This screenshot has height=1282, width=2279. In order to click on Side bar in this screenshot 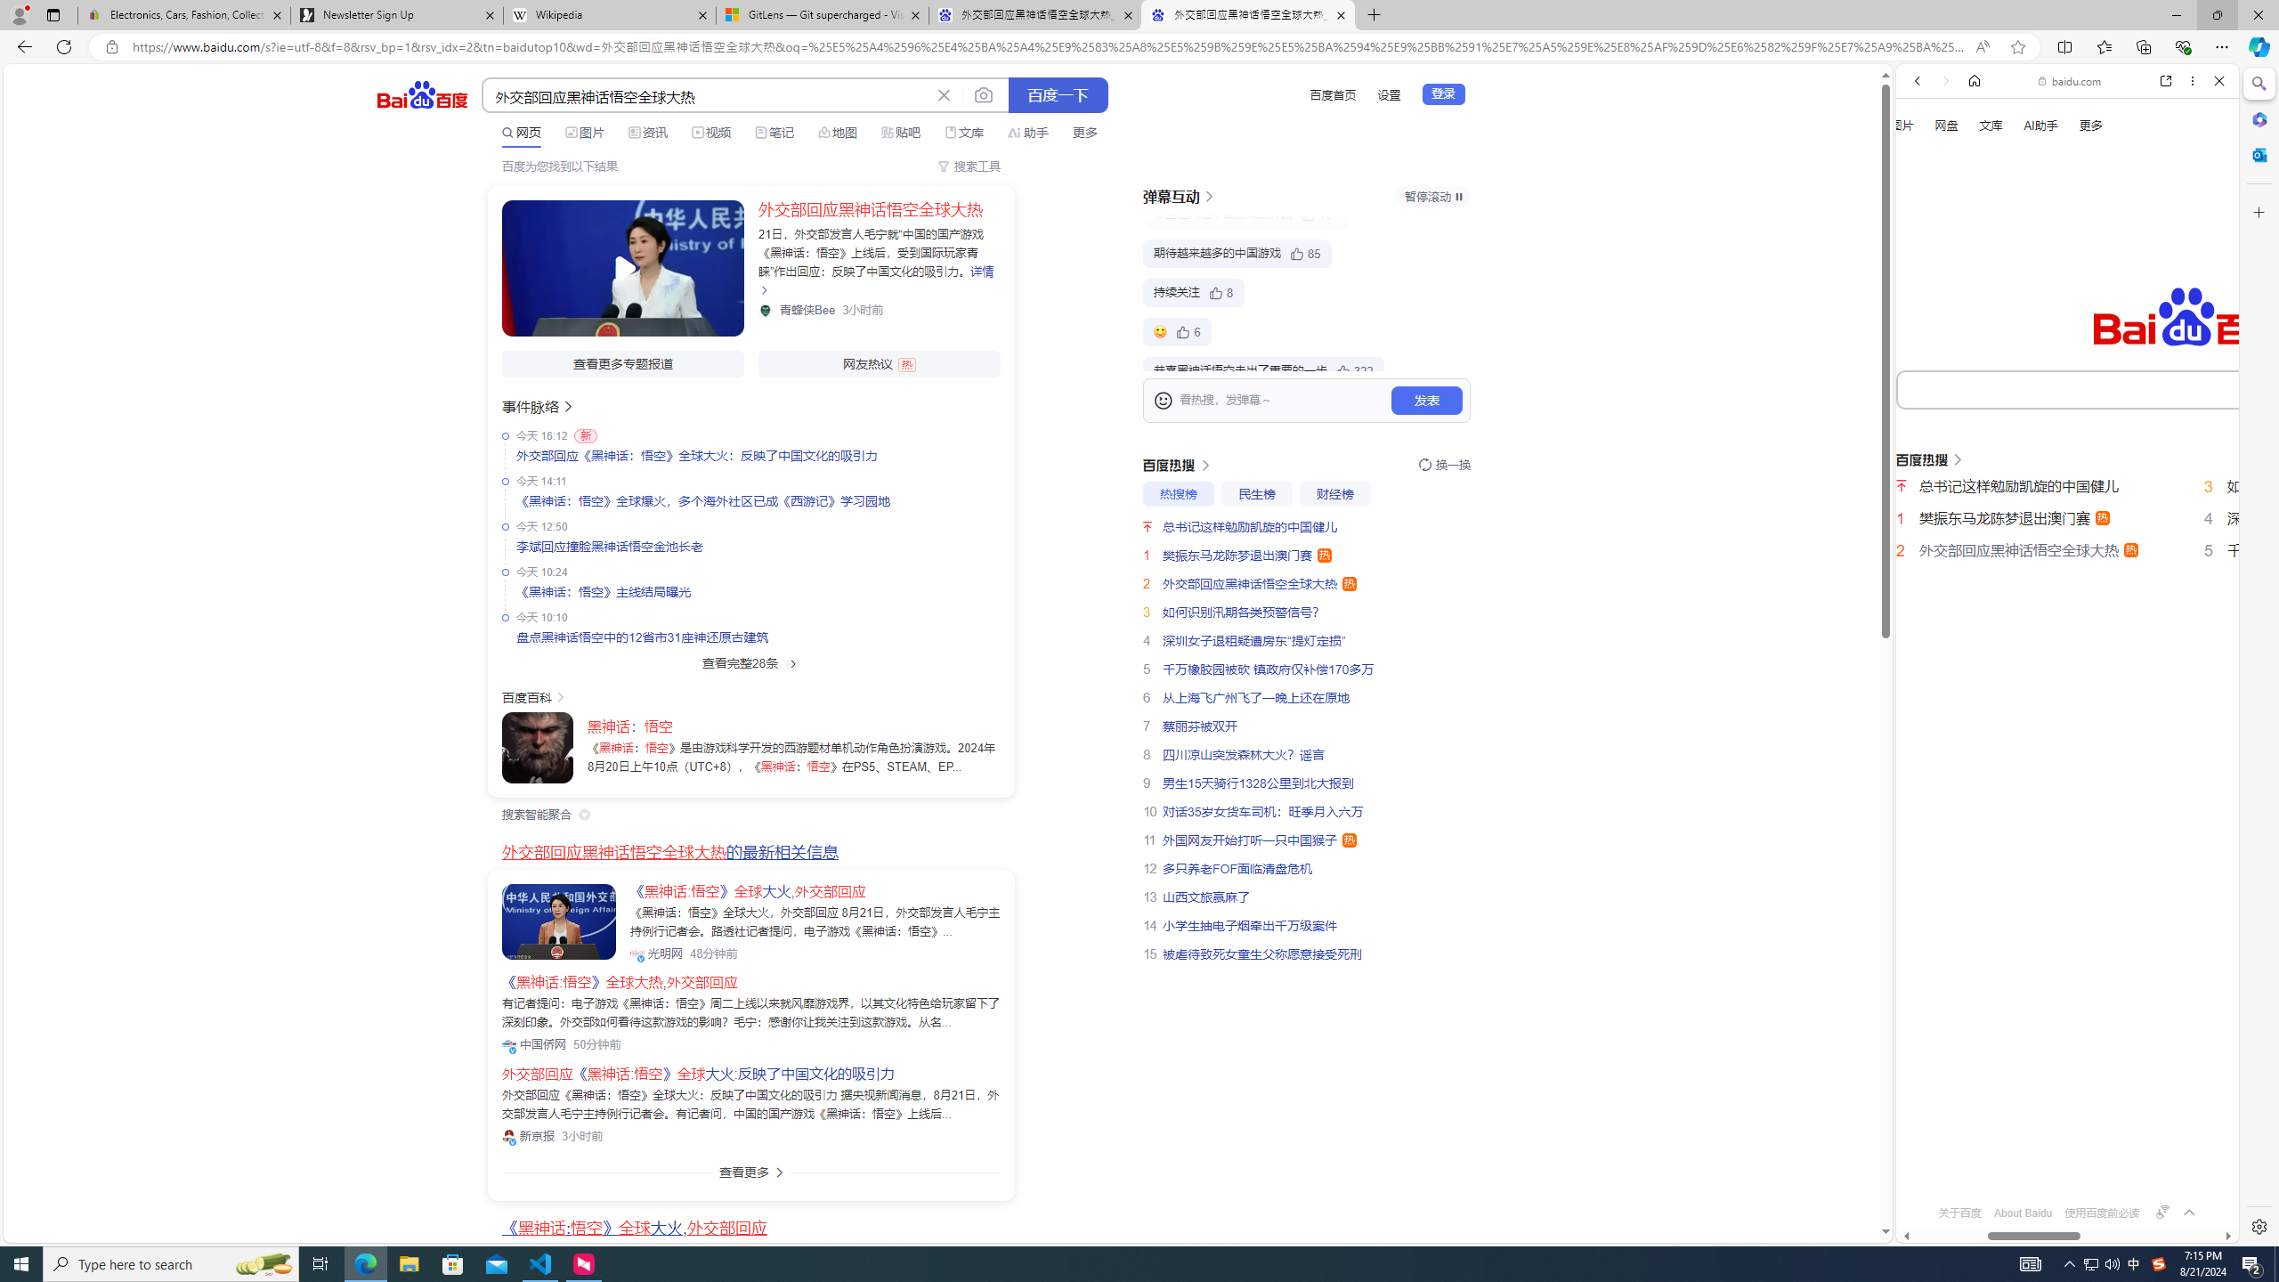, I will do `click(2259, 655)`.